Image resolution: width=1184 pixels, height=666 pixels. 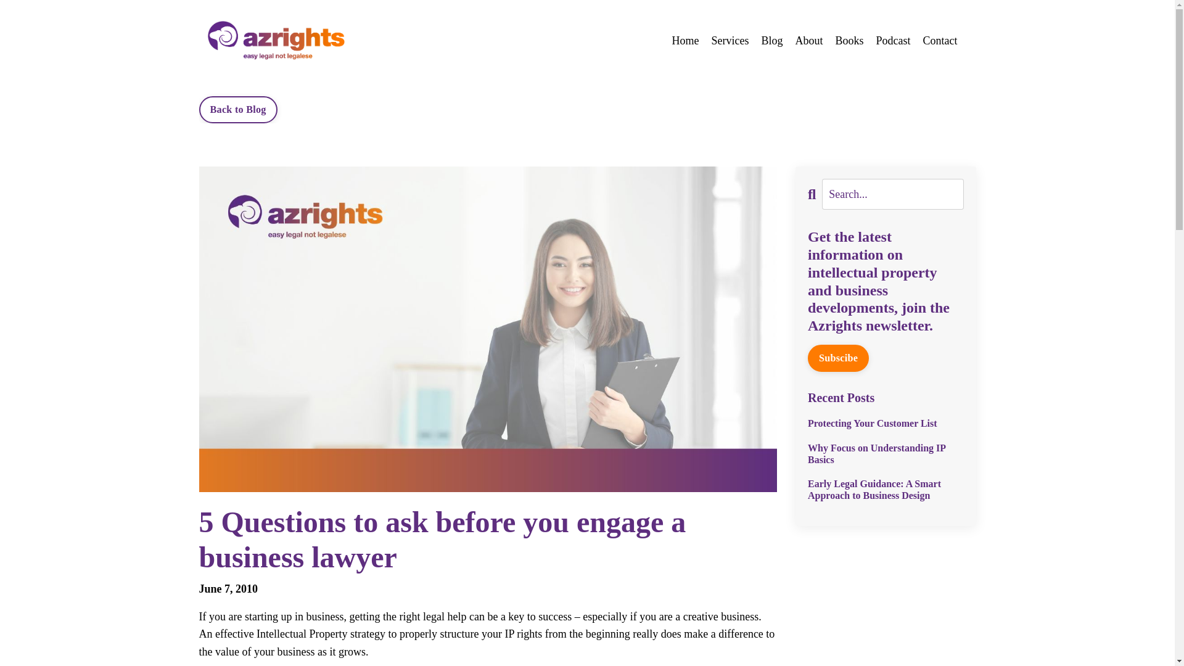 I want to click on Back to Blog, so click(x=238, y=109).